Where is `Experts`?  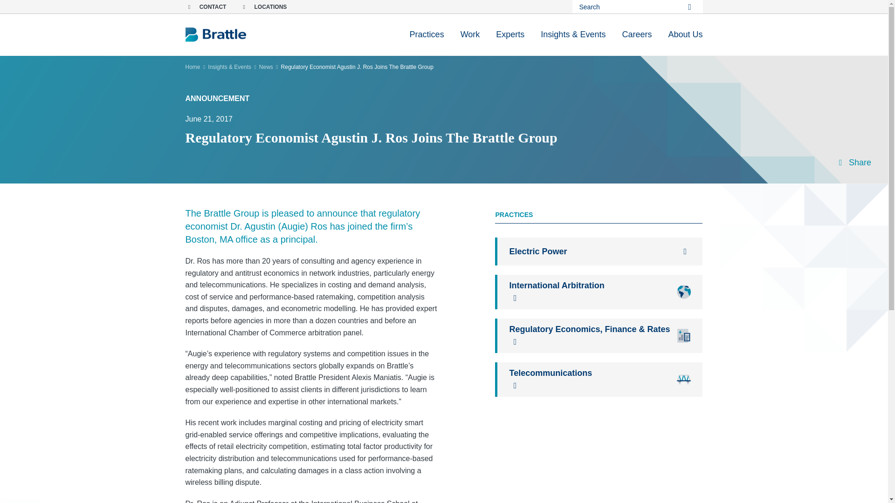
Experts is located at coordinates (510, 34).